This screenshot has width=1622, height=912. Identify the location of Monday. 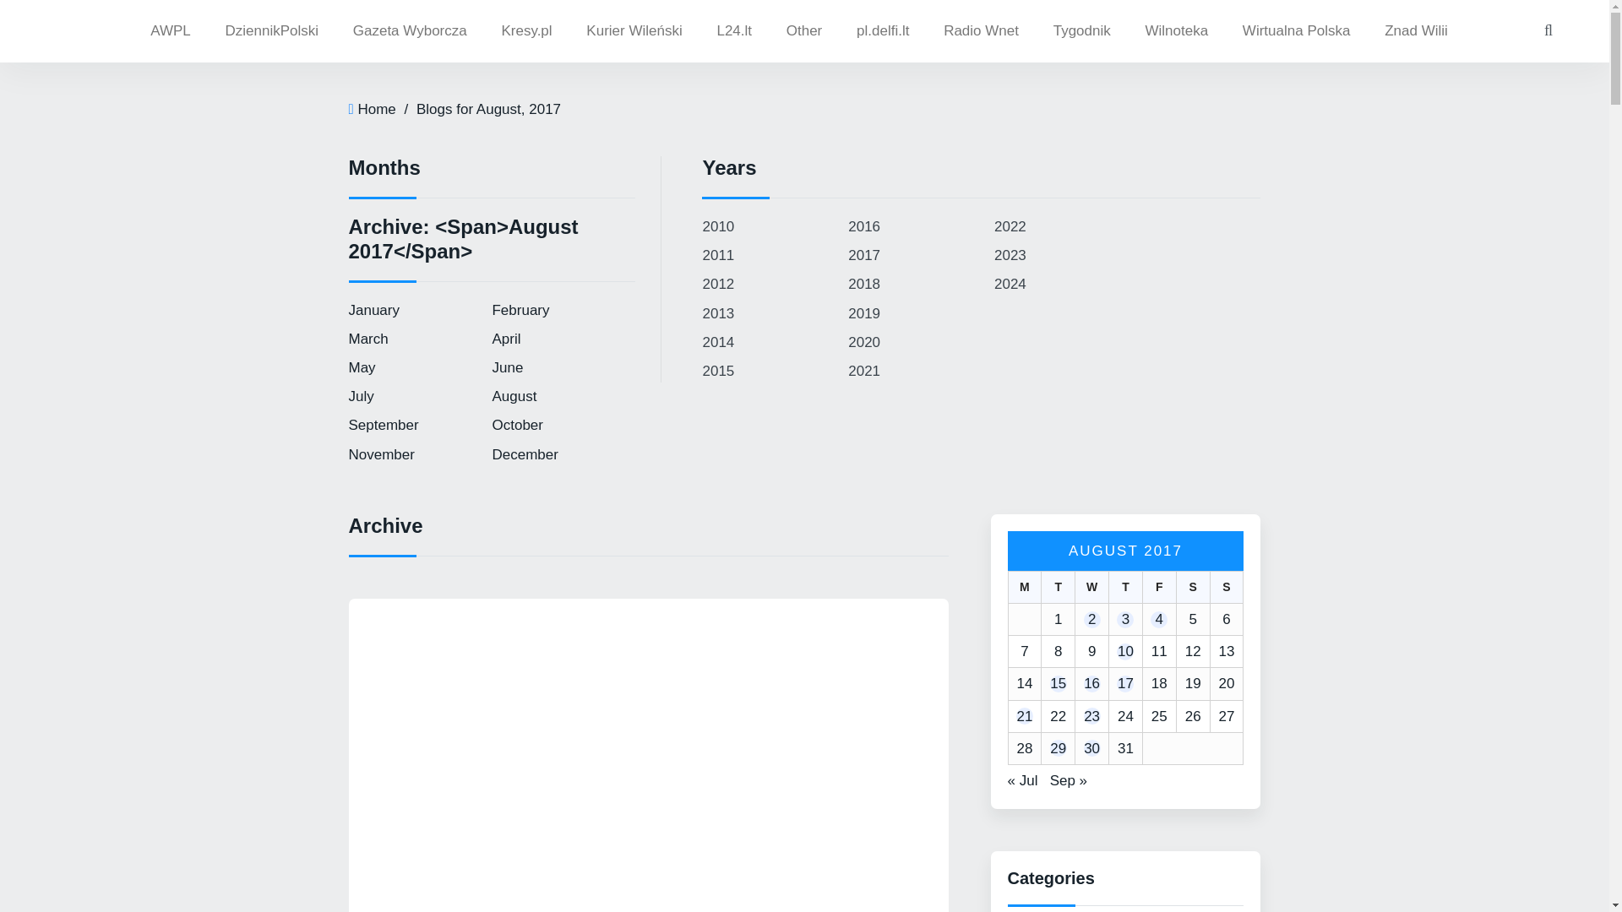
(1024, 586).